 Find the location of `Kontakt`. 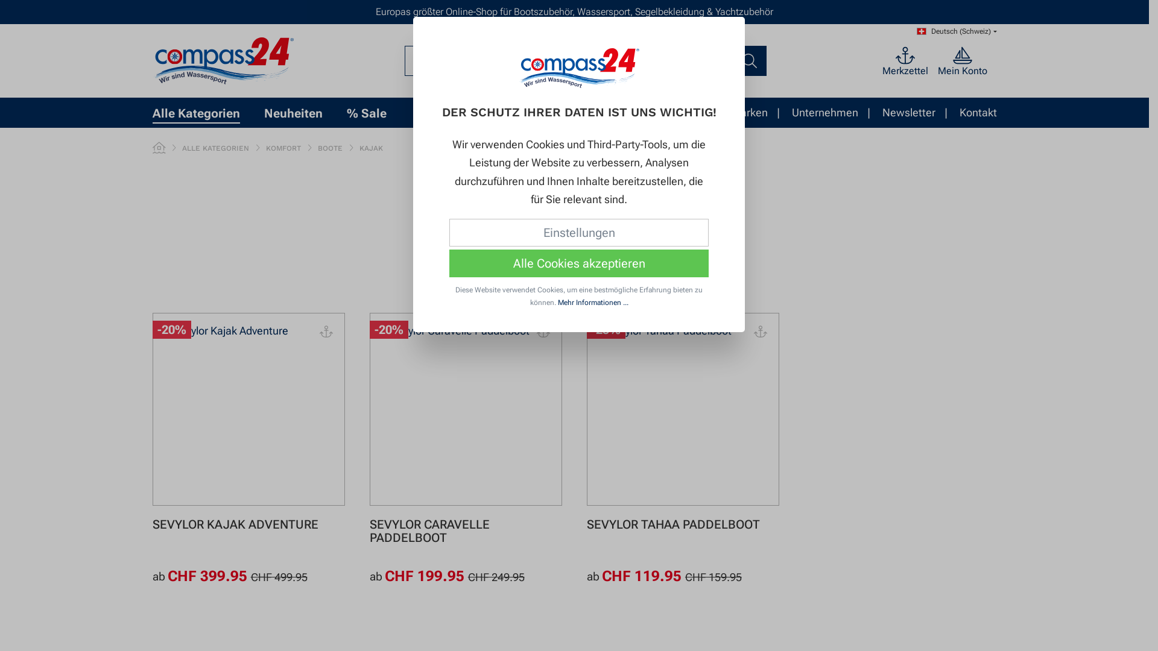

Kontakt is located at coordinates (978, 113).